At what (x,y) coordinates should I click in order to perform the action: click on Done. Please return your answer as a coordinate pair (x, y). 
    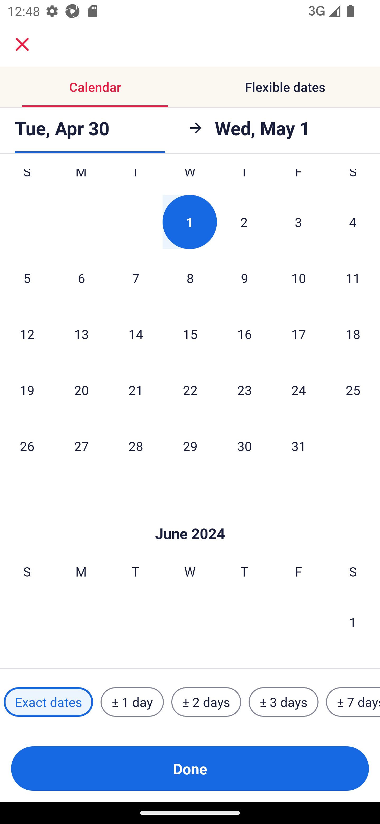
    Looking at the image, I should click on (190, 769).